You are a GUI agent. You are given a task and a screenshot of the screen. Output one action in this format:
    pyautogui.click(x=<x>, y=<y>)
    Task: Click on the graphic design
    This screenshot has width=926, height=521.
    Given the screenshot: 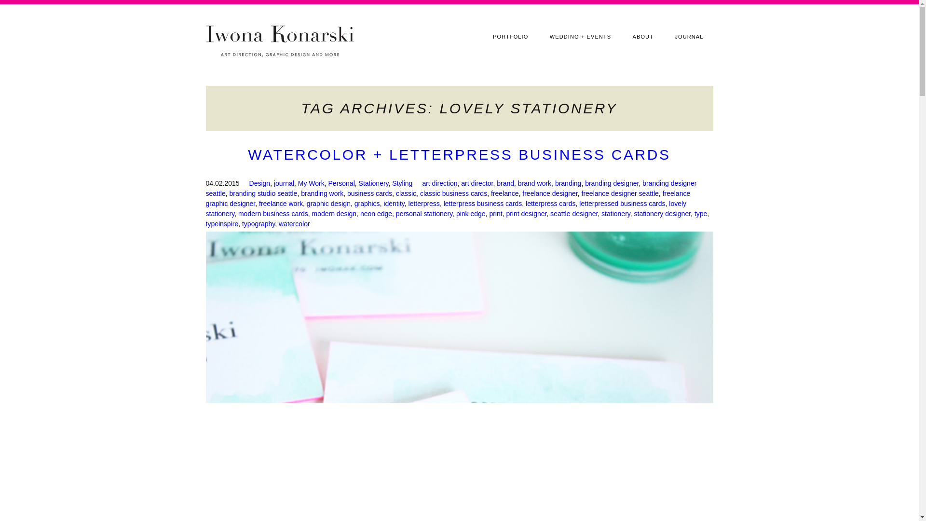 What is the action you would take?
    pyautogui.click(x=328, y=203)
    